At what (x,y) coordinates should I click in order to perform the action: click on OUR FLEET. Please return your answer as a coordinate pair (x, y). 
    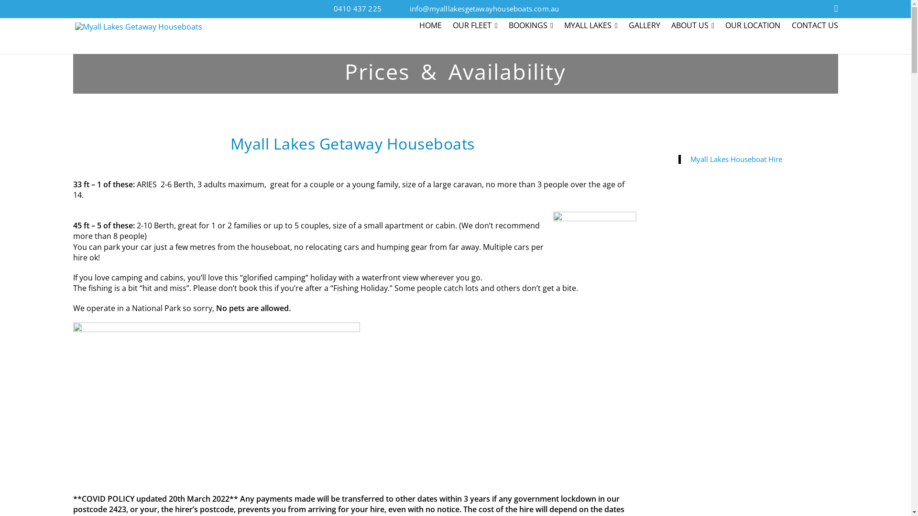
    Looking at the image, I should click on (475, 27).